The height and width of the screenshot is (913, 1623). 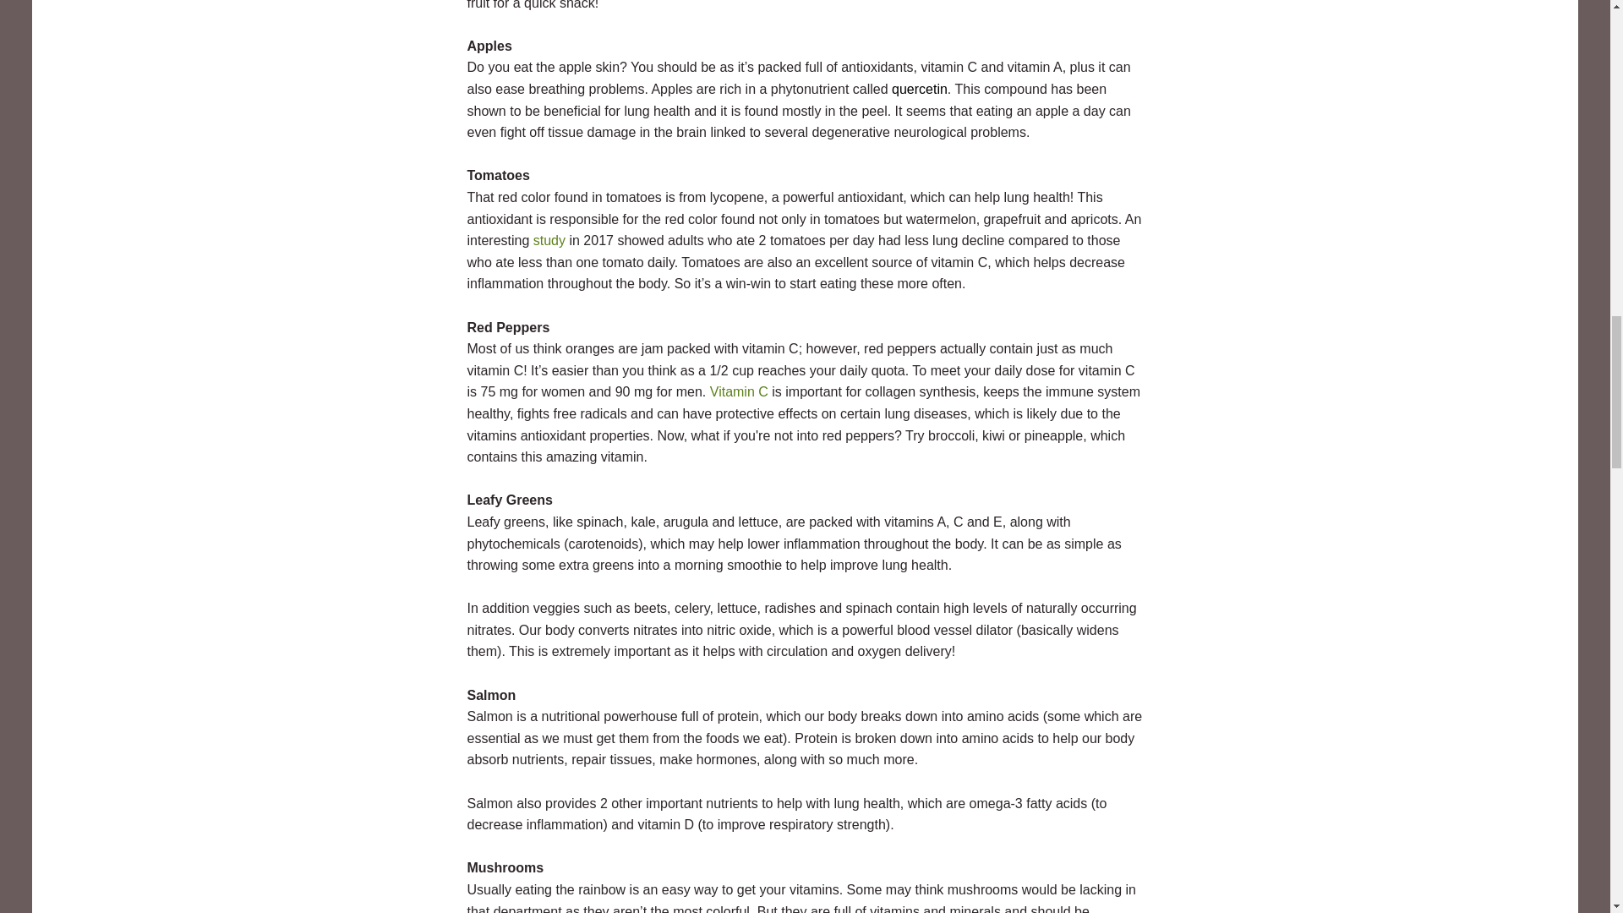 I want to click on Vitamin C, so click(x=739, y=391).